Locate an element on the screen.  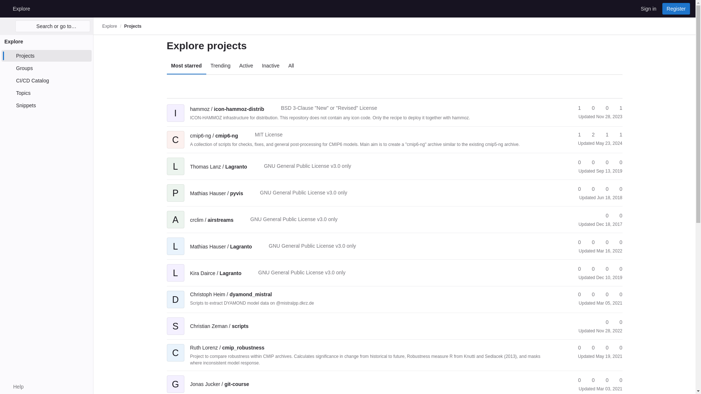
Groups is located at coordinates (46, 68).